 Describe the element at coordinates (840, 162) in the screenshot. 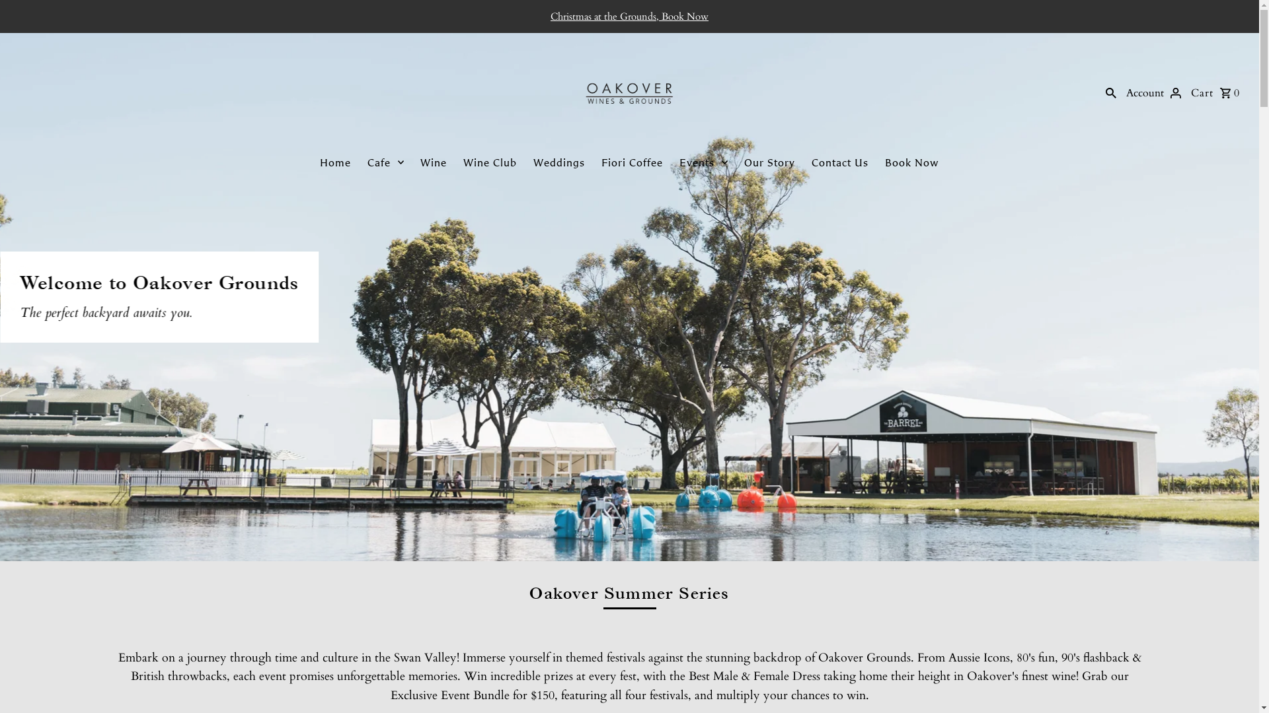

I see `Contact Us` at that location.